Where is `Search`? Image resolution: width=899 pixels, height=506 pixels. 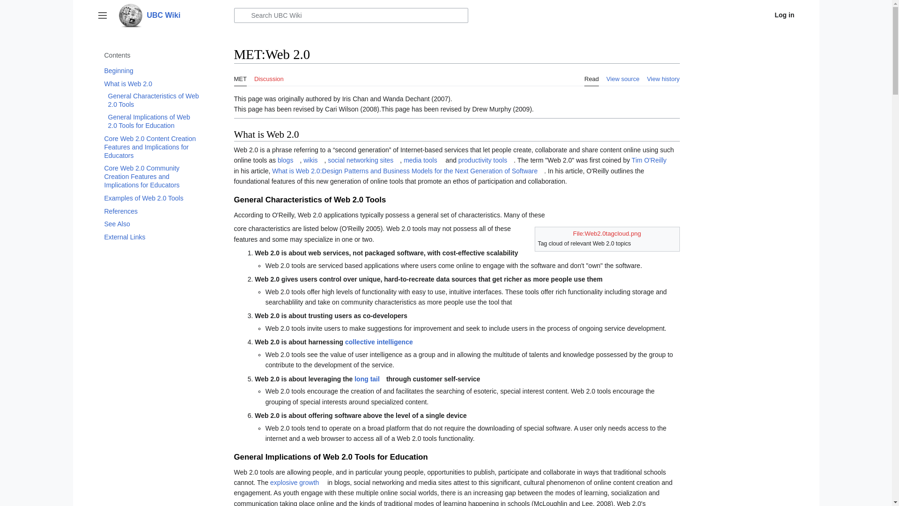
Search is located at coordinates (242, 15).